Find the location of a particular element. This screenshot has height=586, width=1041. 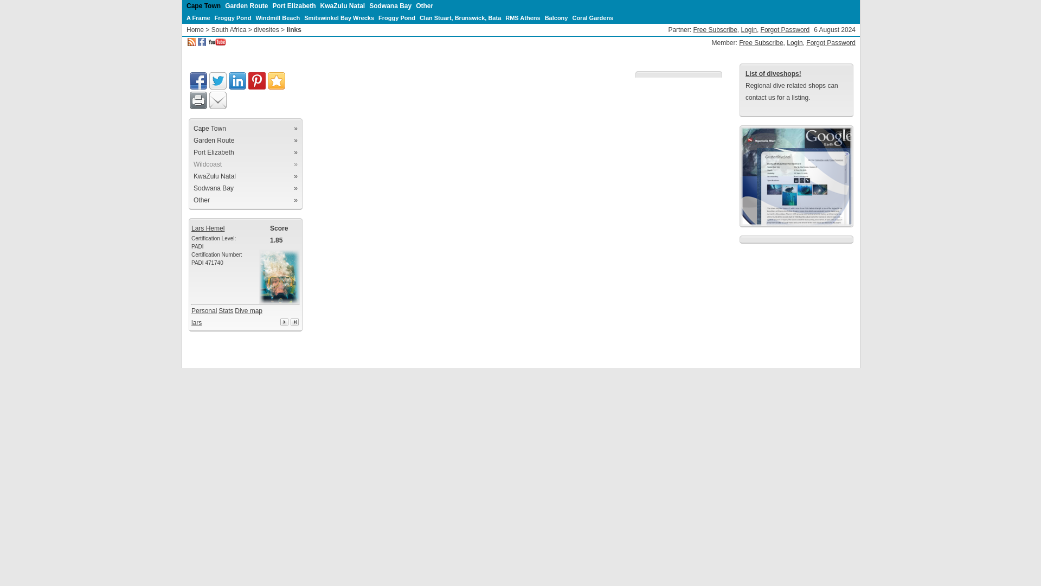

Balcony is located at coordinates (556, 17).